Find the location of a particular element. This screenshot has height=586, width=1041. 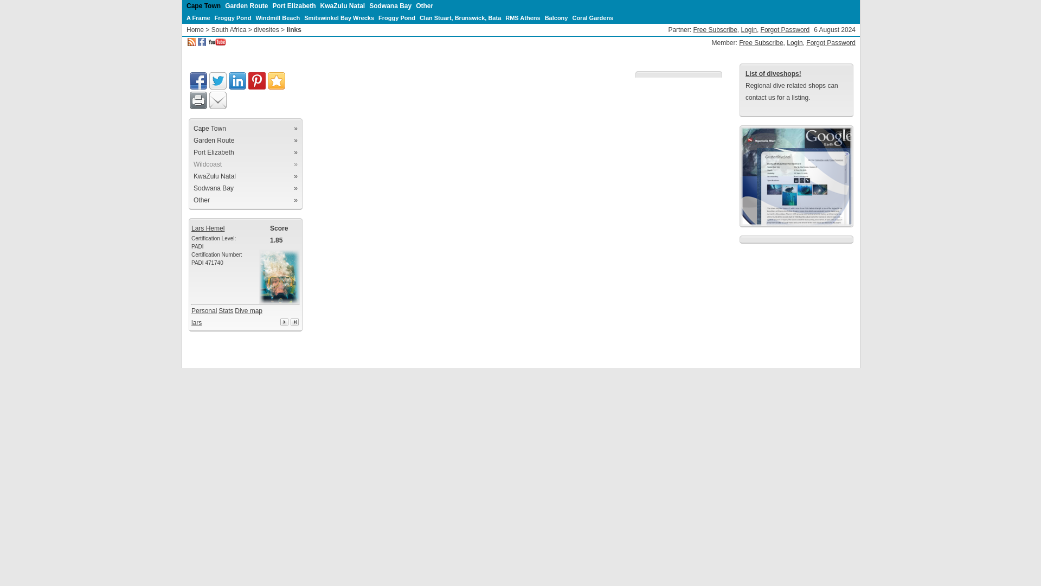

Balcony is located at coordinates (556, 17).